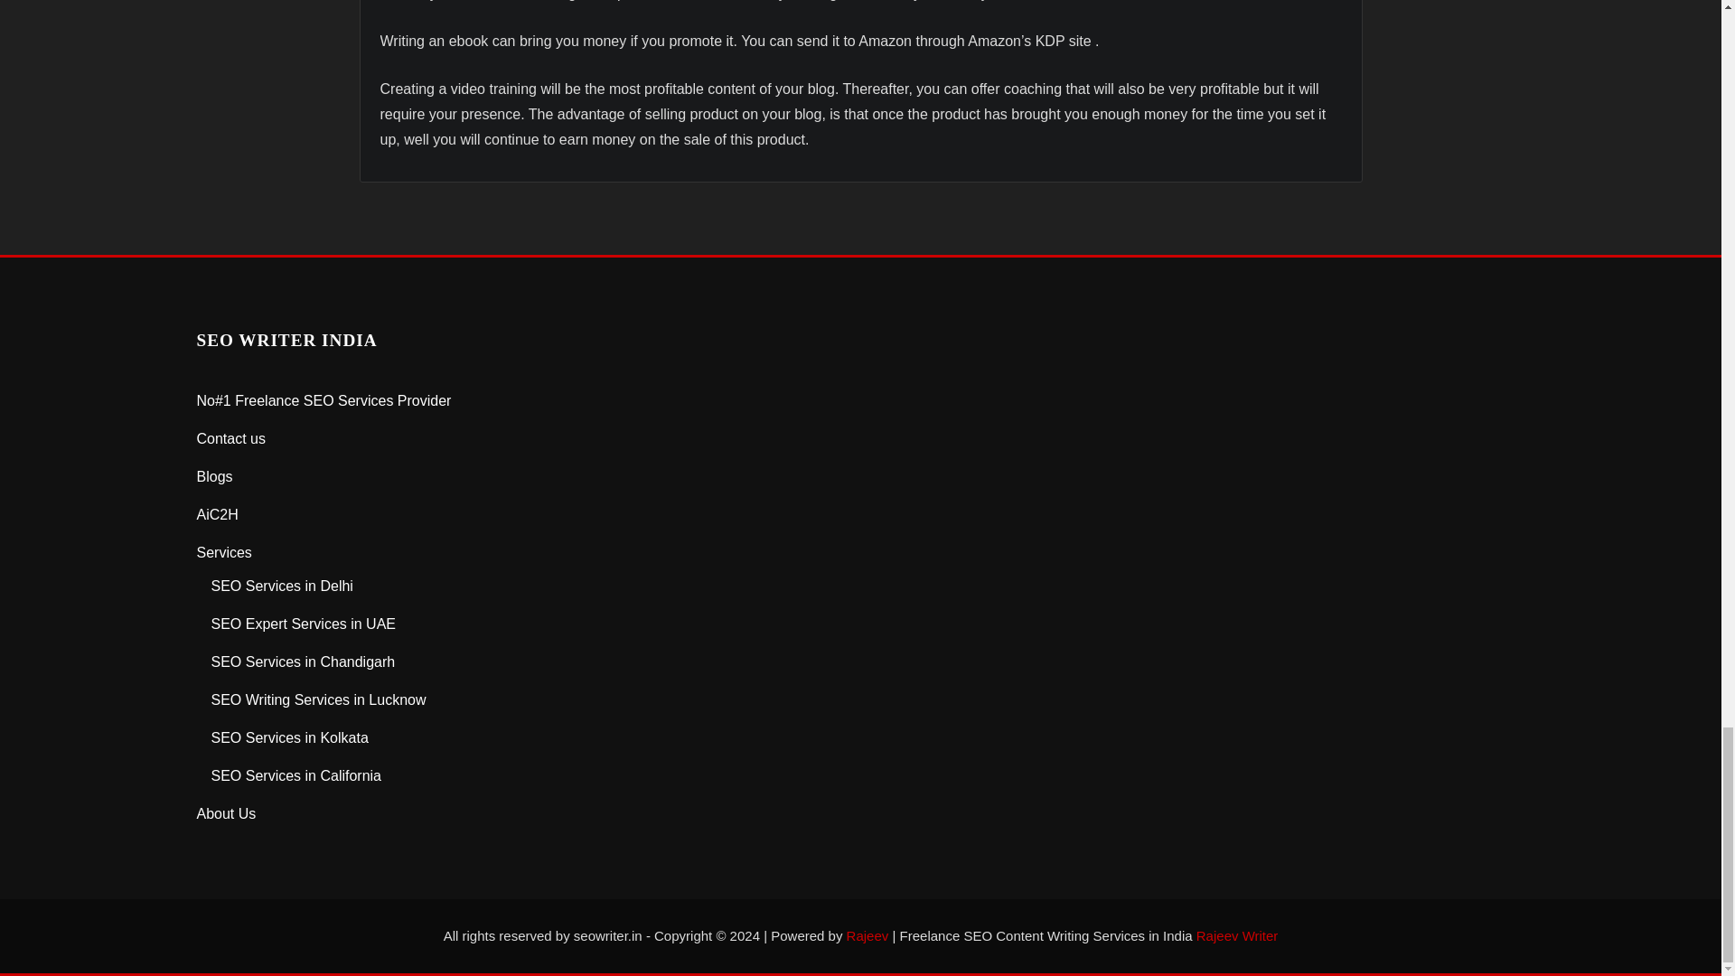 The image size is (1735, 976). I want to click on Services, so click(224, 551).